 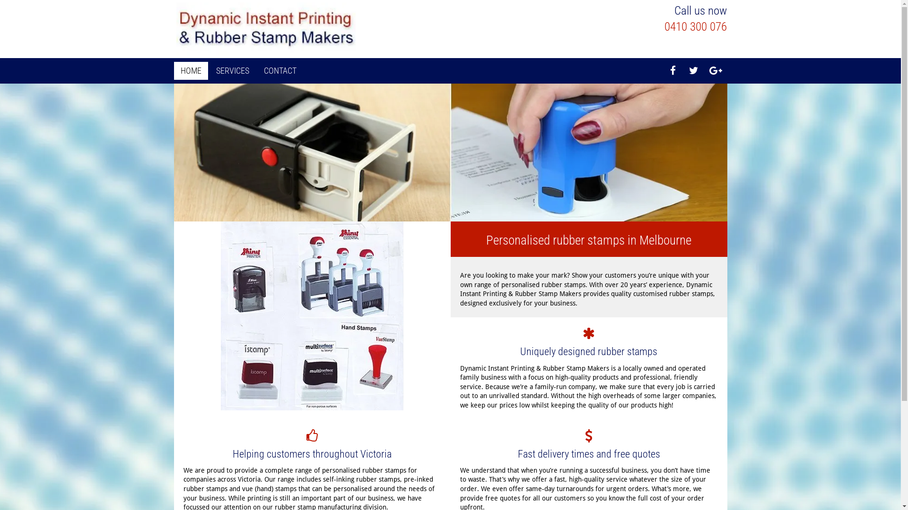 I want to click on dynamic instant printing and rubber stamp makers logo, so click(x=266, y=29).